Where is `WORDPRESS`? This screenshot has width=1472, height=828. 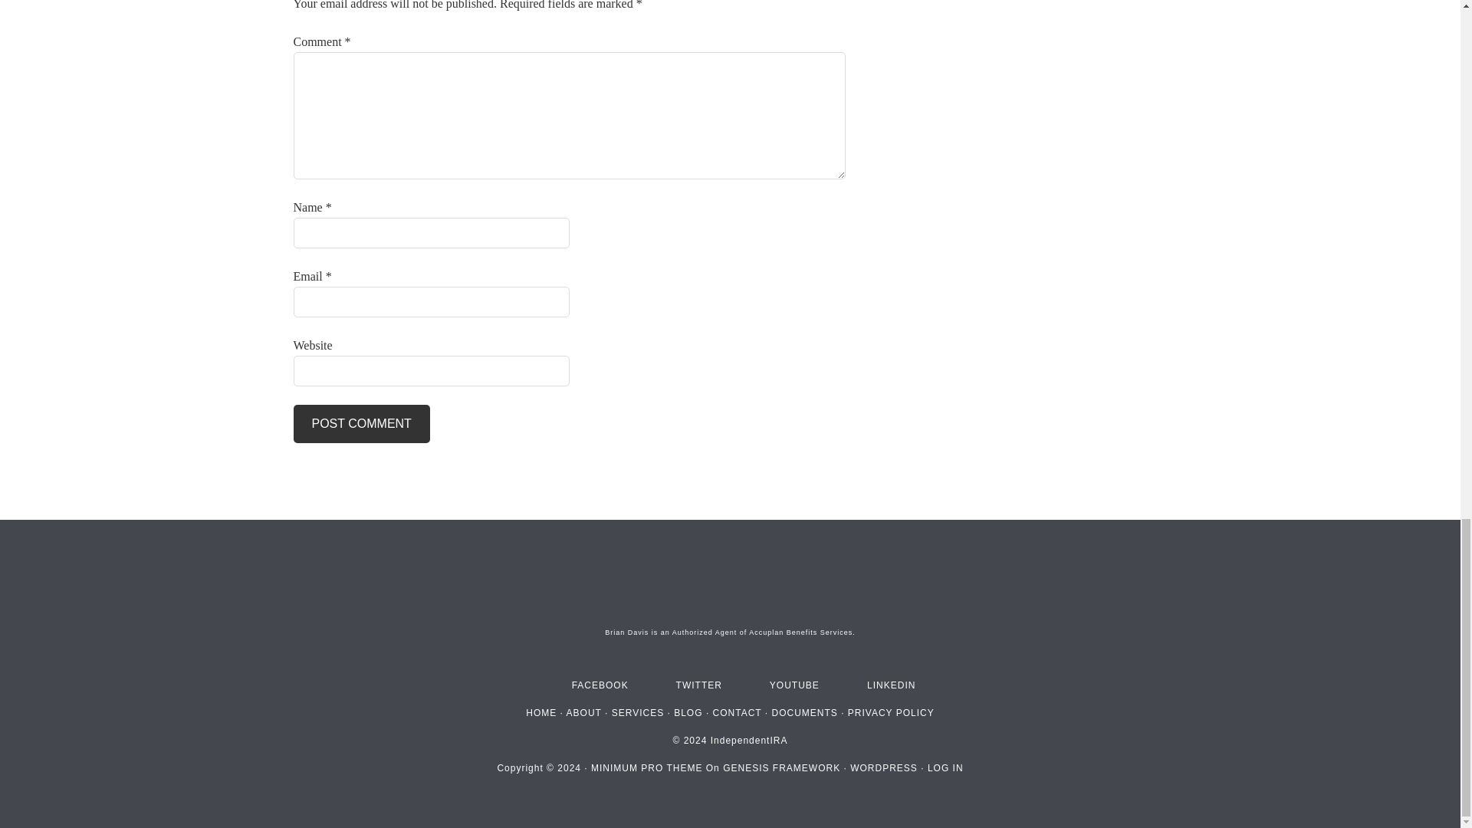
WORDPRESS is located at coordinates (883, 767).